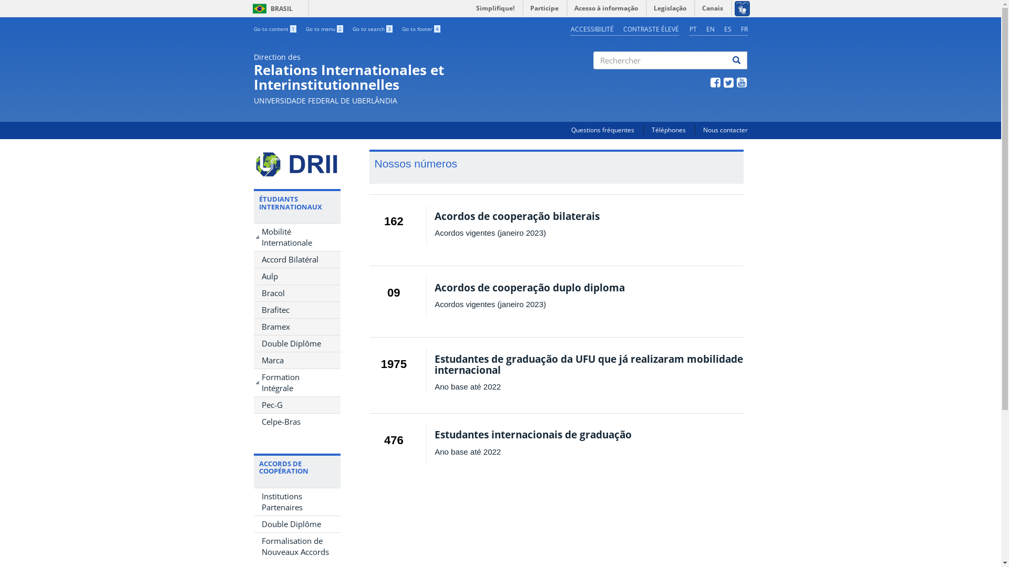 The image size is (1009, 567). I want to click on Institutions Partenaires, so click(296, 502).